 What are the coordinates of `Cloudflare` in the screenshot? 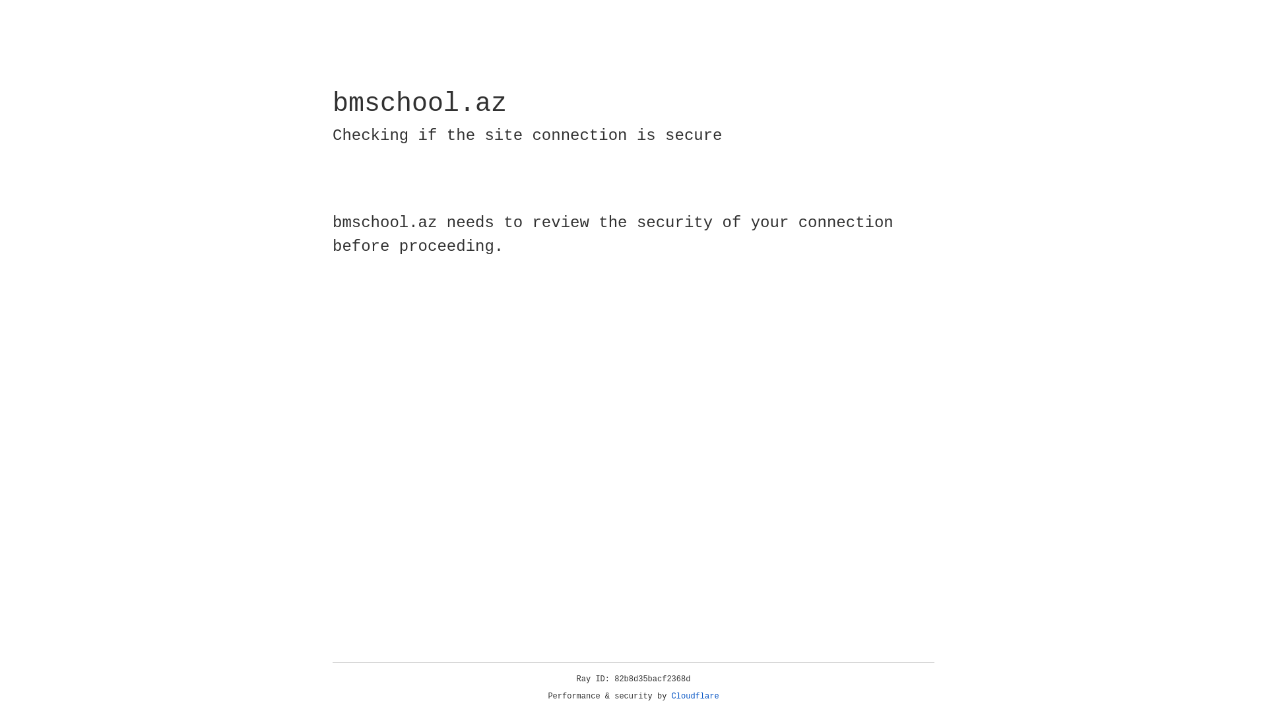 It's located at (696, 696).